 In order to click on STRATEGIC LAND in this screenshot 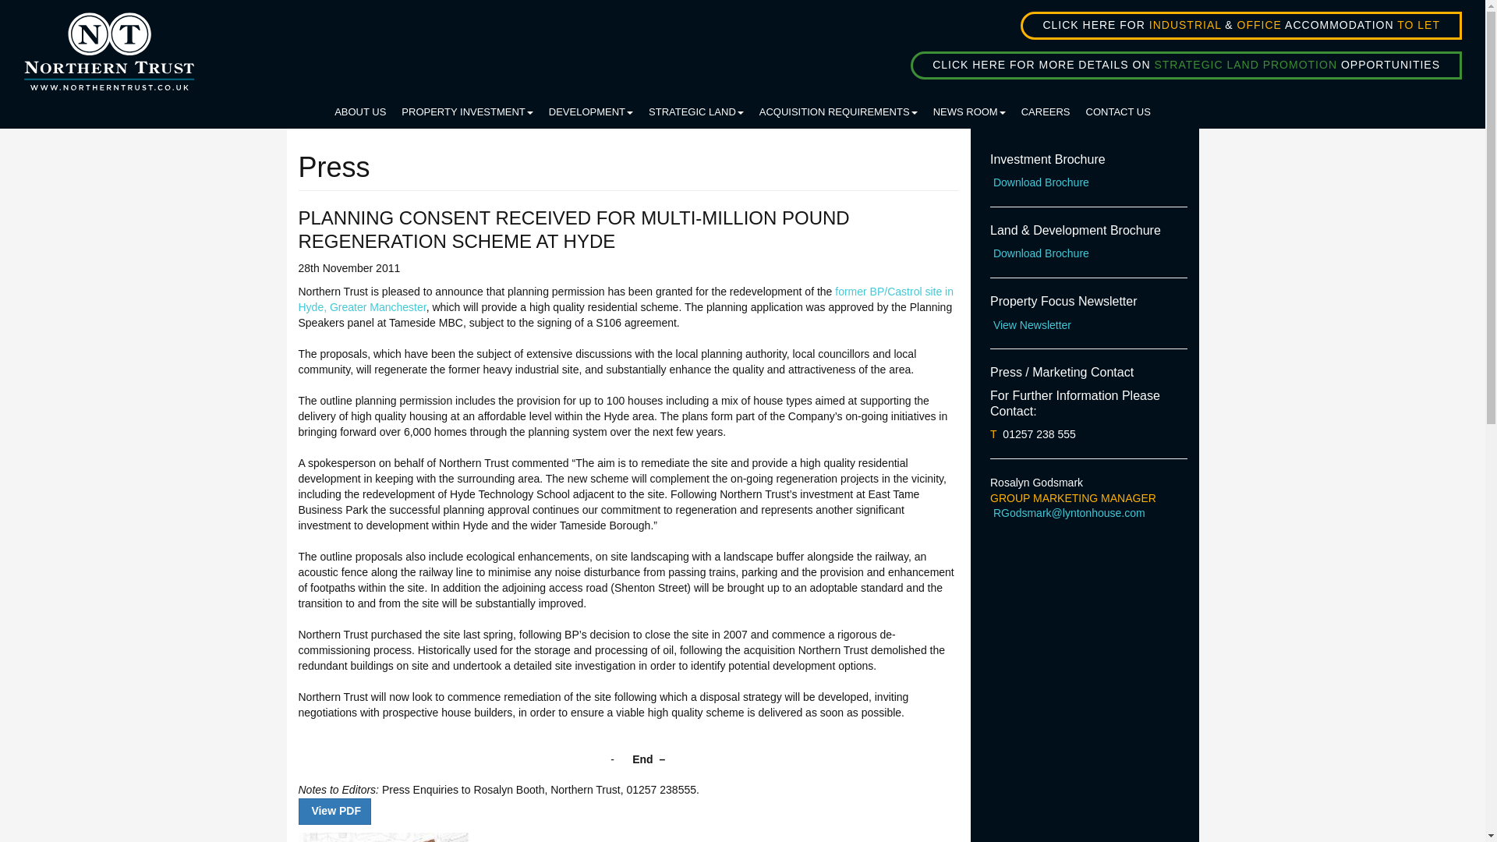, I will do `click(695, 107)`.